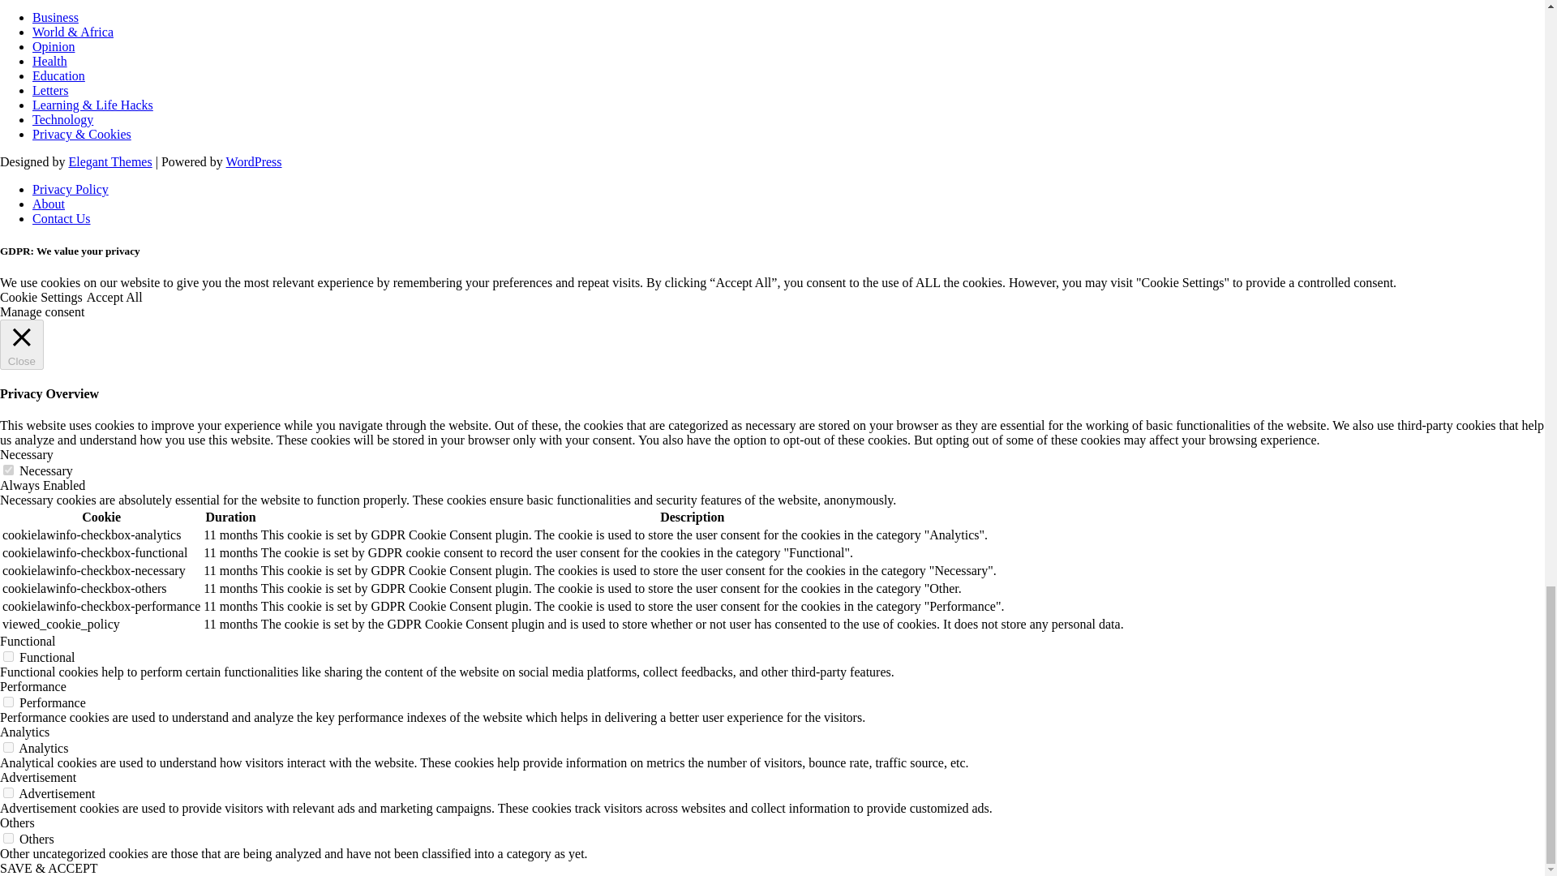 The height and width of the screenshot is (876, 1557). What do you see at coordinates (8, 746) in the screenshot?
I see `on` at bounding box center [8, 746].